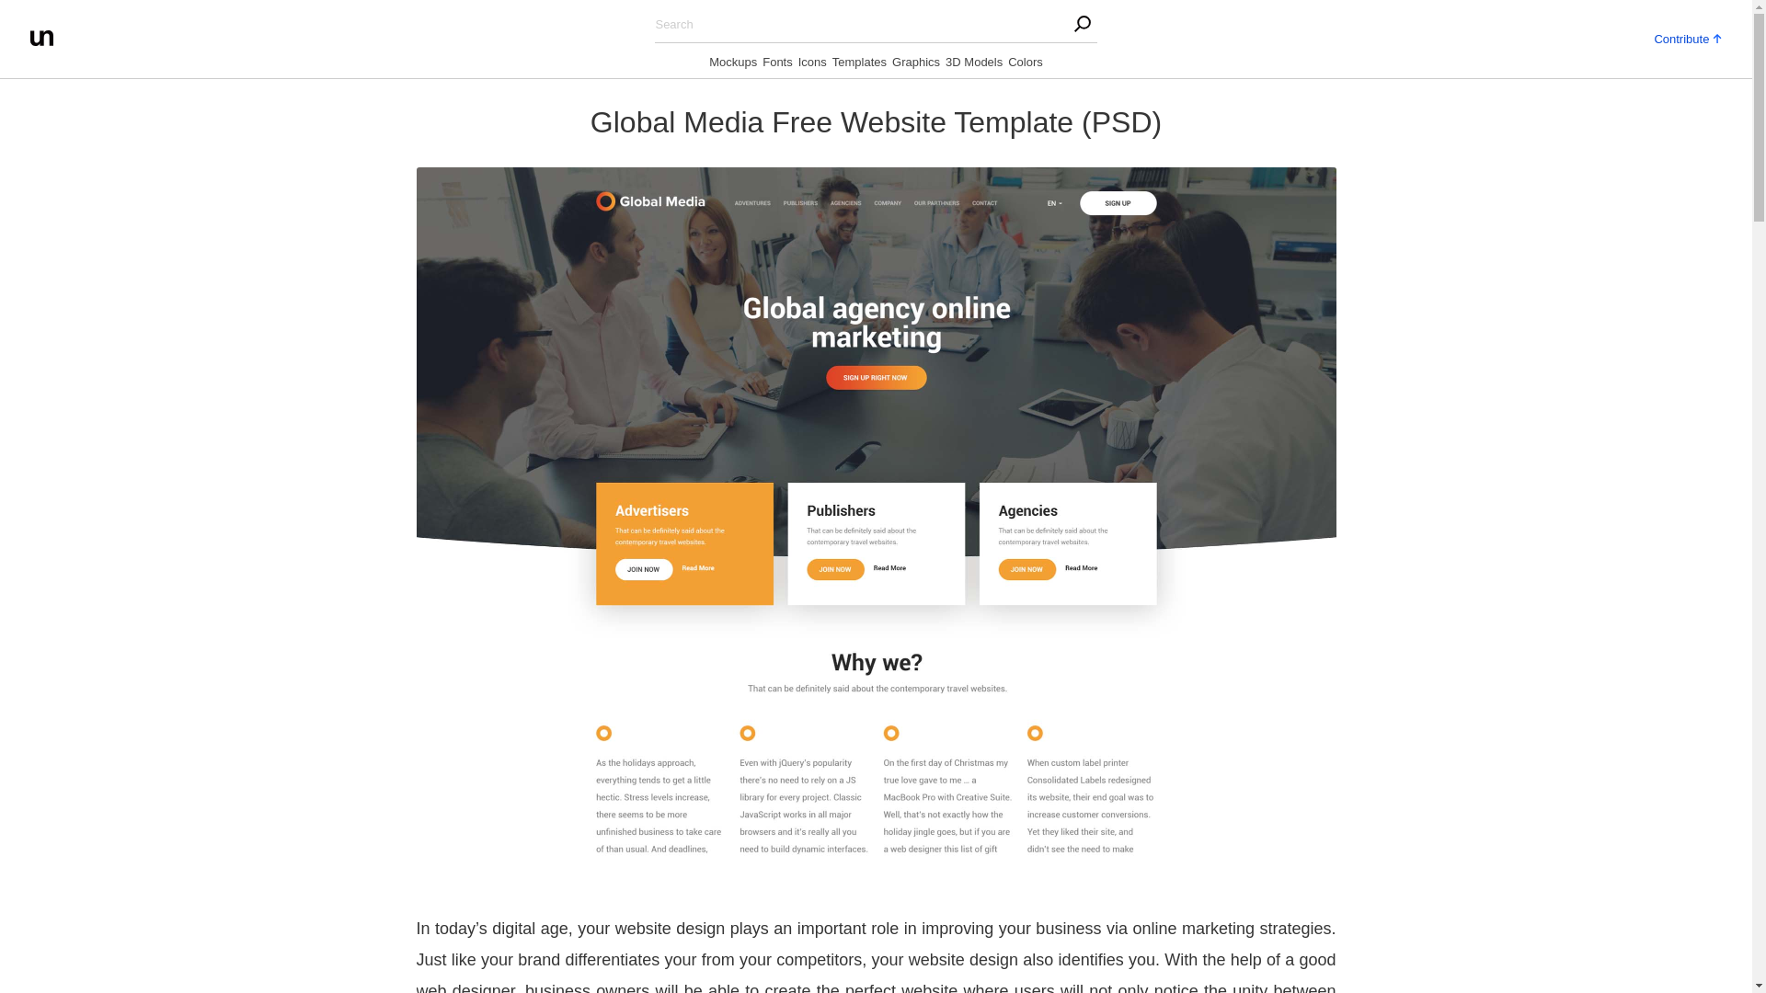 The image size is (1766, 993). I want to click on Graphics, so click(915, 65).